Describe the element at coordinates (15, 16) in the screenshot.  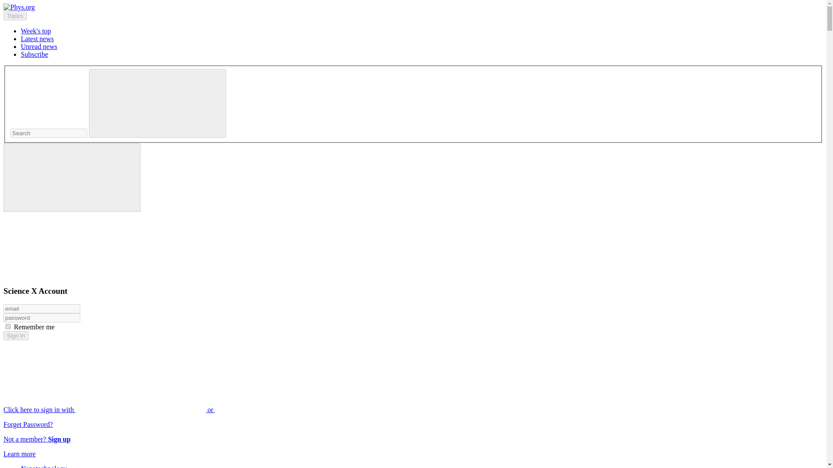
I see `Topics` at that location.